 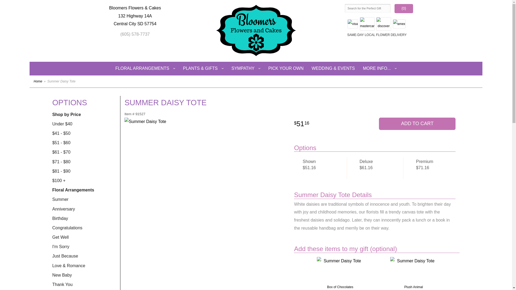 What do you see at coordinates (145, 68) in the screenshot?
I see `FLORAL ARRANGEMENTS` at bounding box center [145, 68].